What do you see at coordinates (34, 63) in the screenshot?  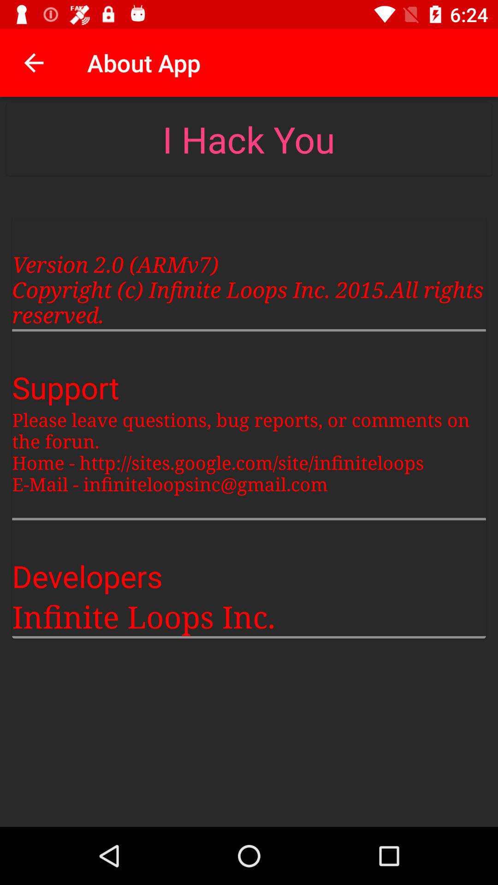 I see `turn on item next to about app item` at bounding box center [34, 63].